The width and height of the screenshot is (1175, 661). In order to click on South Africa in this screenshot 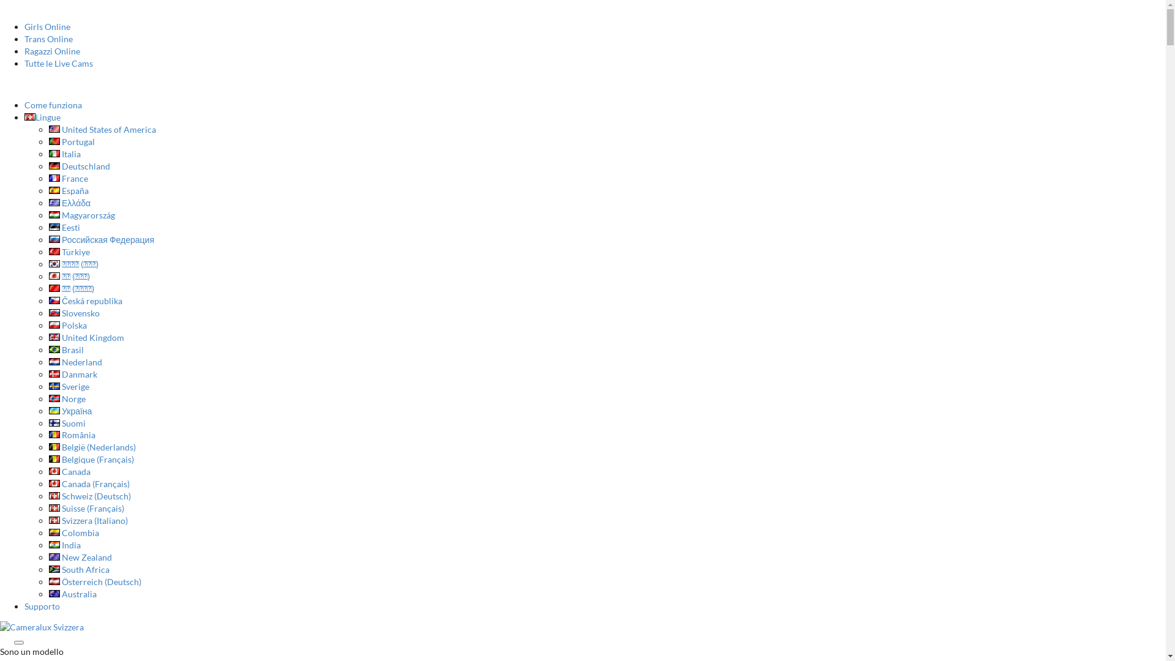, I will do `click(80, 569)`.